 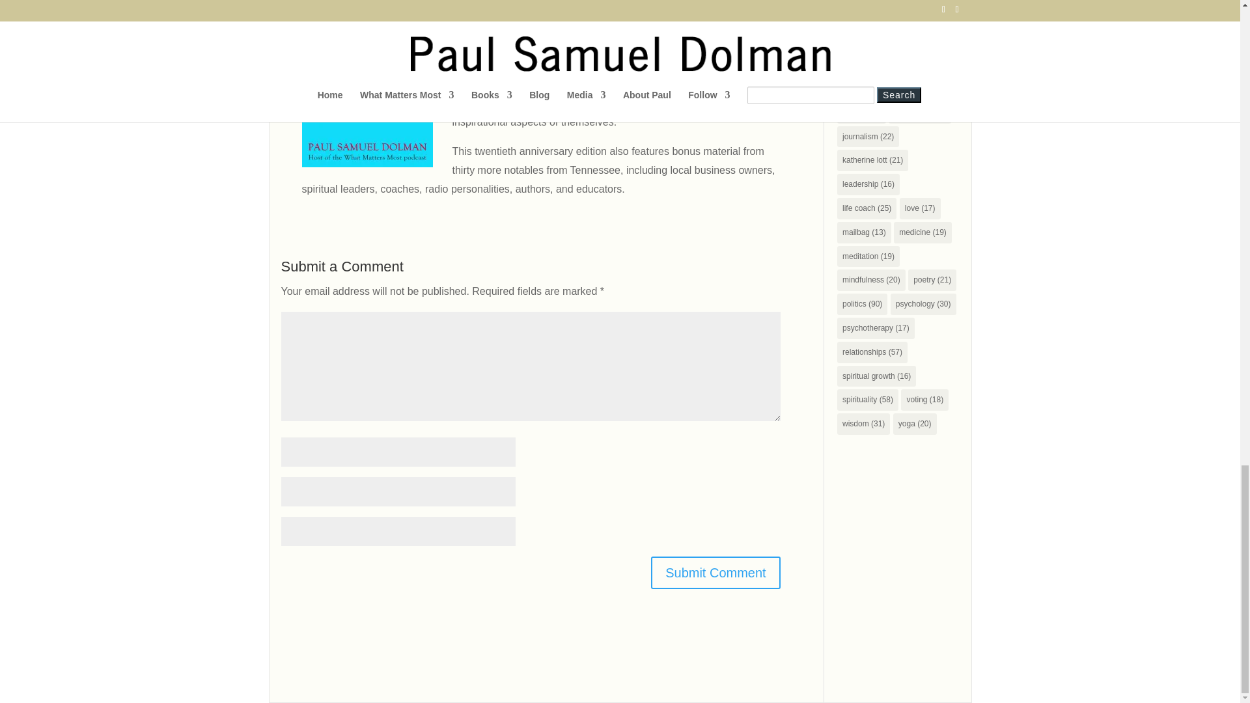 I want to click on Submit Comment, so click(x=715, y=573).